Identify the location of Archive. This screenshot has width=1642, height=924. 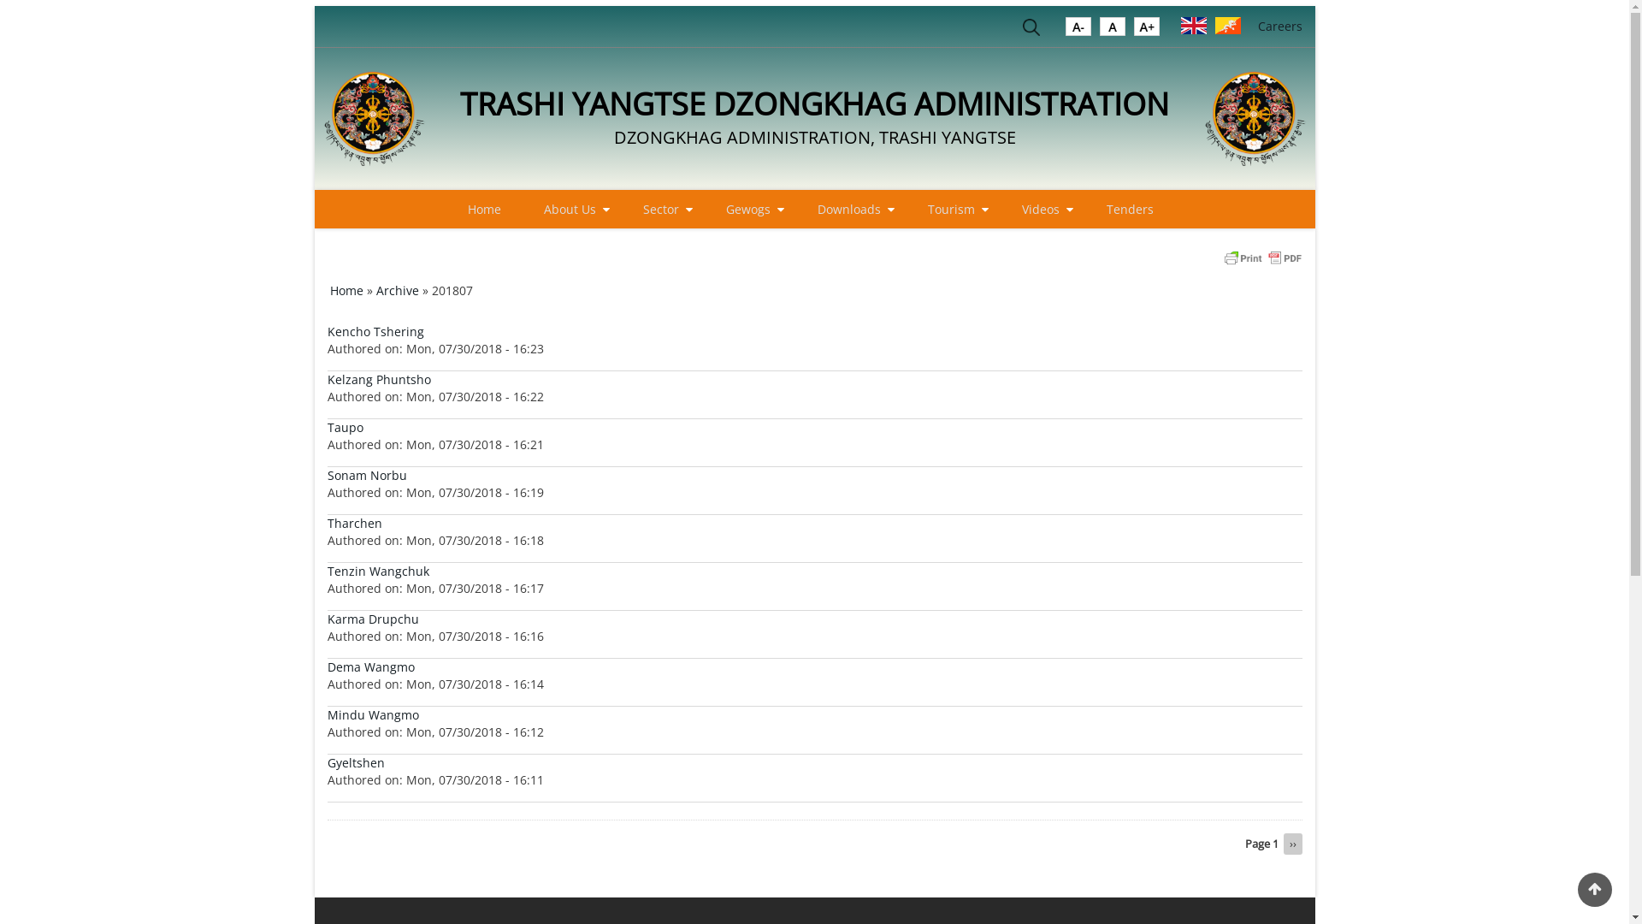
(397, 291).